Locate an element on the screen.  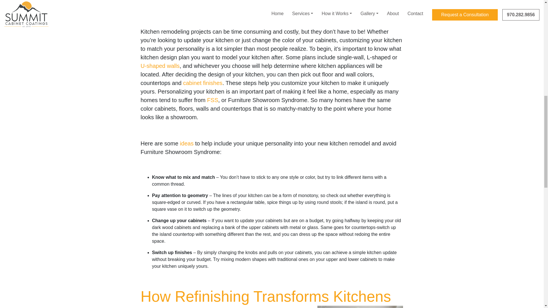
ideas is located at coordinates (186, 143).